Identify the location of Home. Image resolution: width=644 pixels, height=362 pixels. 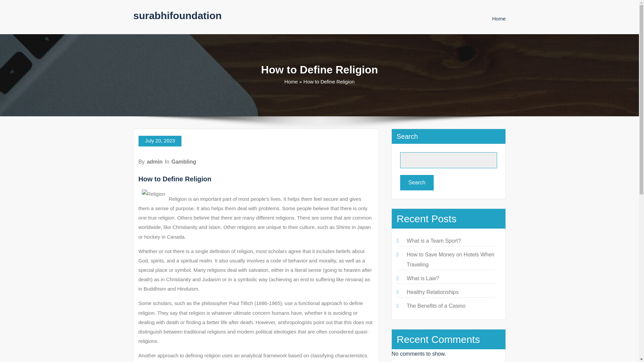
(291, 81).